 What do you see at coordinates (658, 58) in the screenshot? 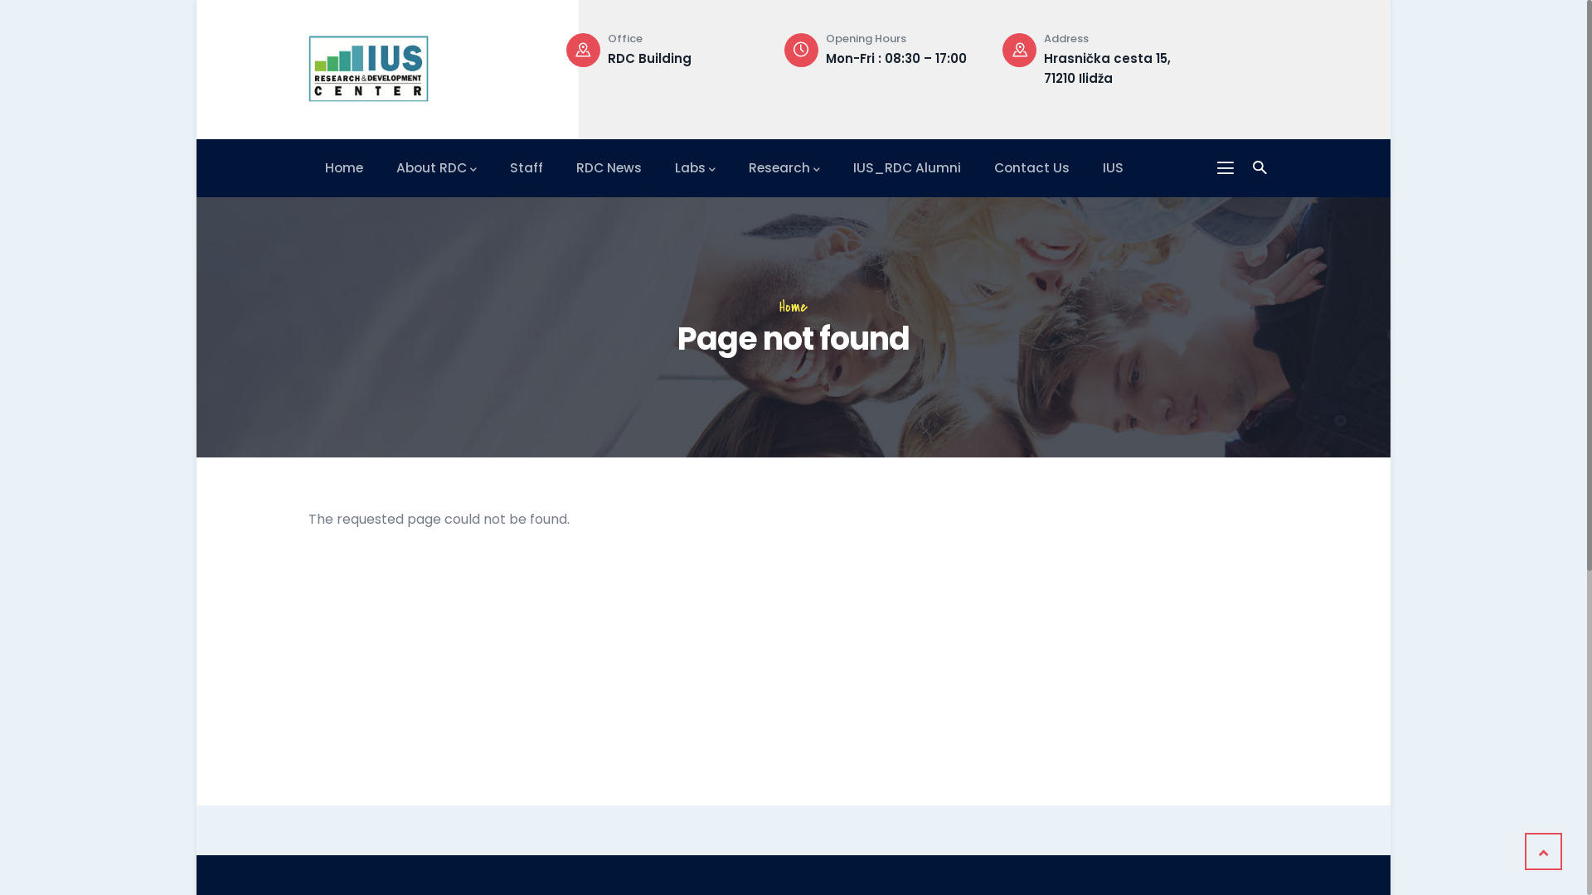
I see `+387 33 957 226` at bounding box center [658, 58].